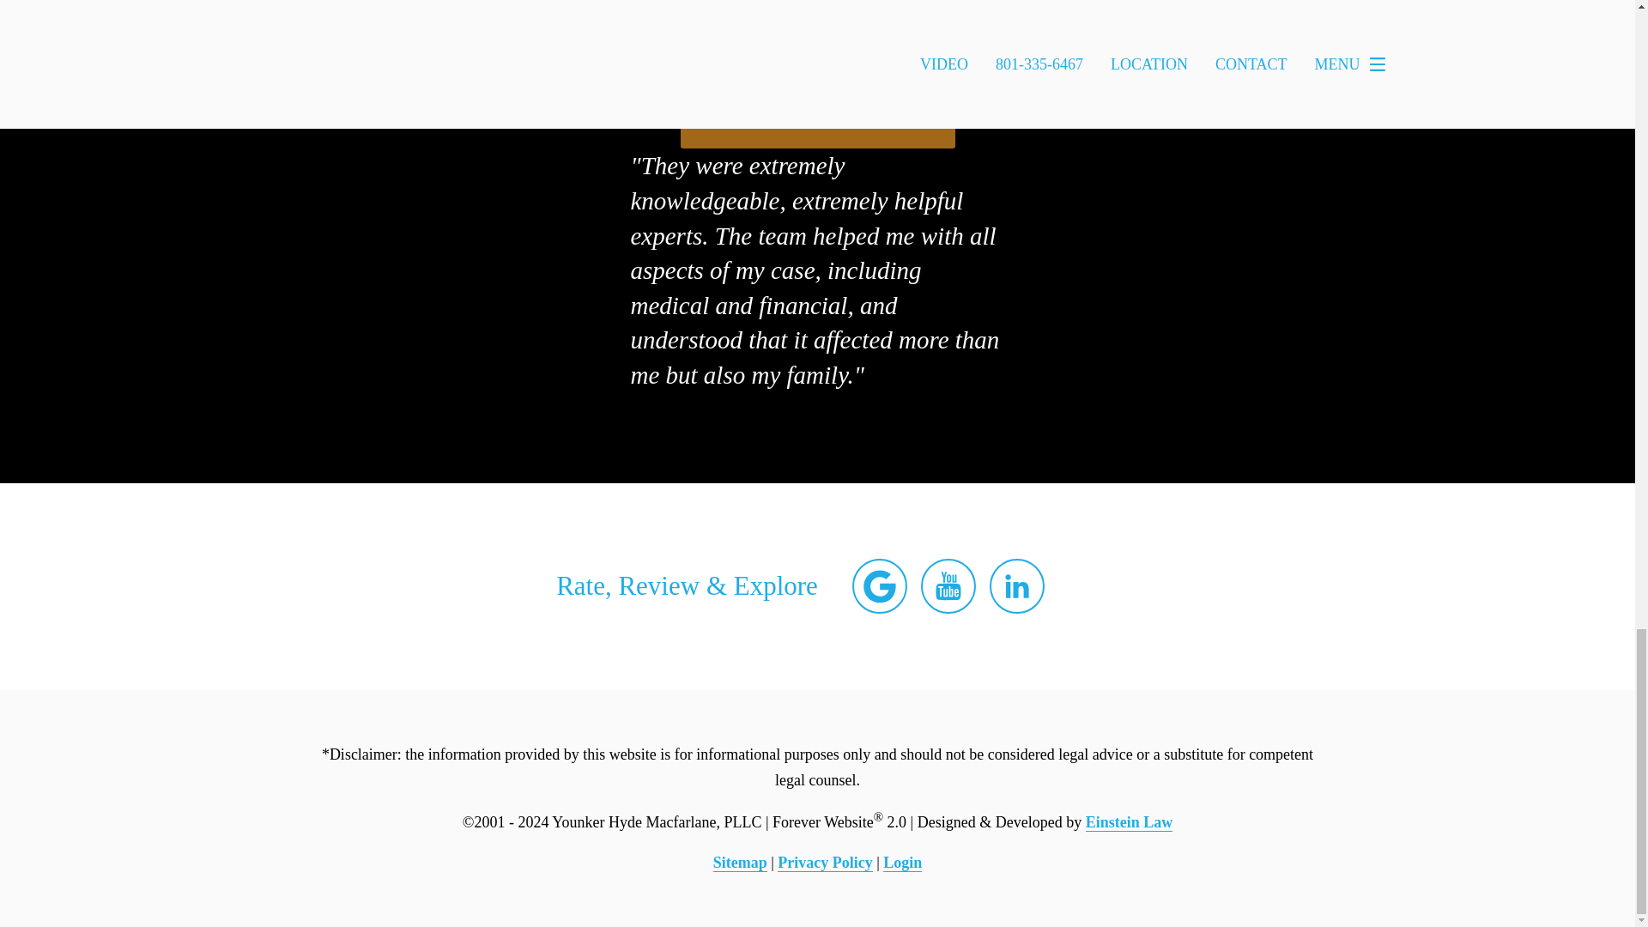 The height and width of the screenshot is (927, 1648). What do you see at coordinates (824, 863) in the screenshot?
I see `Privacy Policy` at bounding box center [824, 863].